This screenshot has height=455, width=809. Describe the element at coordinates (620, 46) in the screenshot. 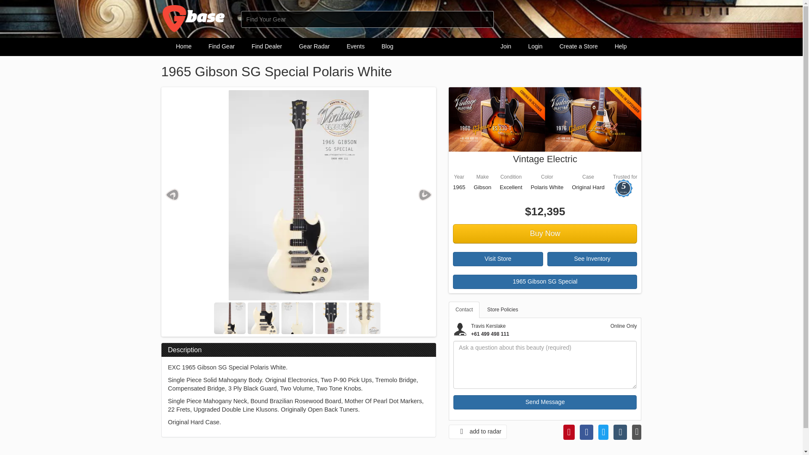

I see `Help` at that location.